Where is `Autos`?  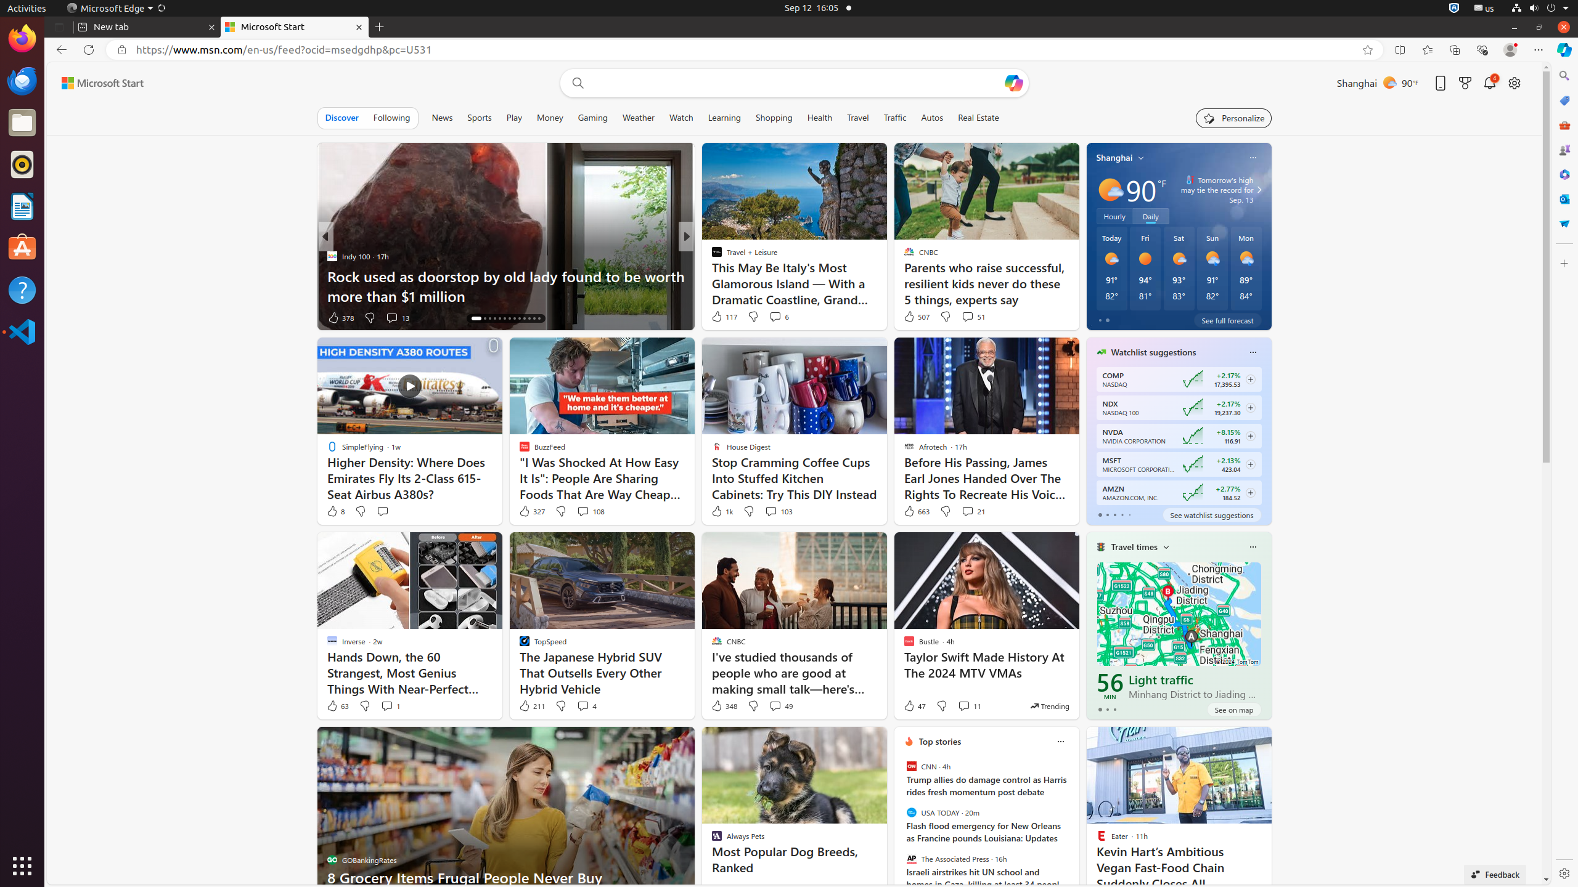
Autos is located at coordinates (932, 118).